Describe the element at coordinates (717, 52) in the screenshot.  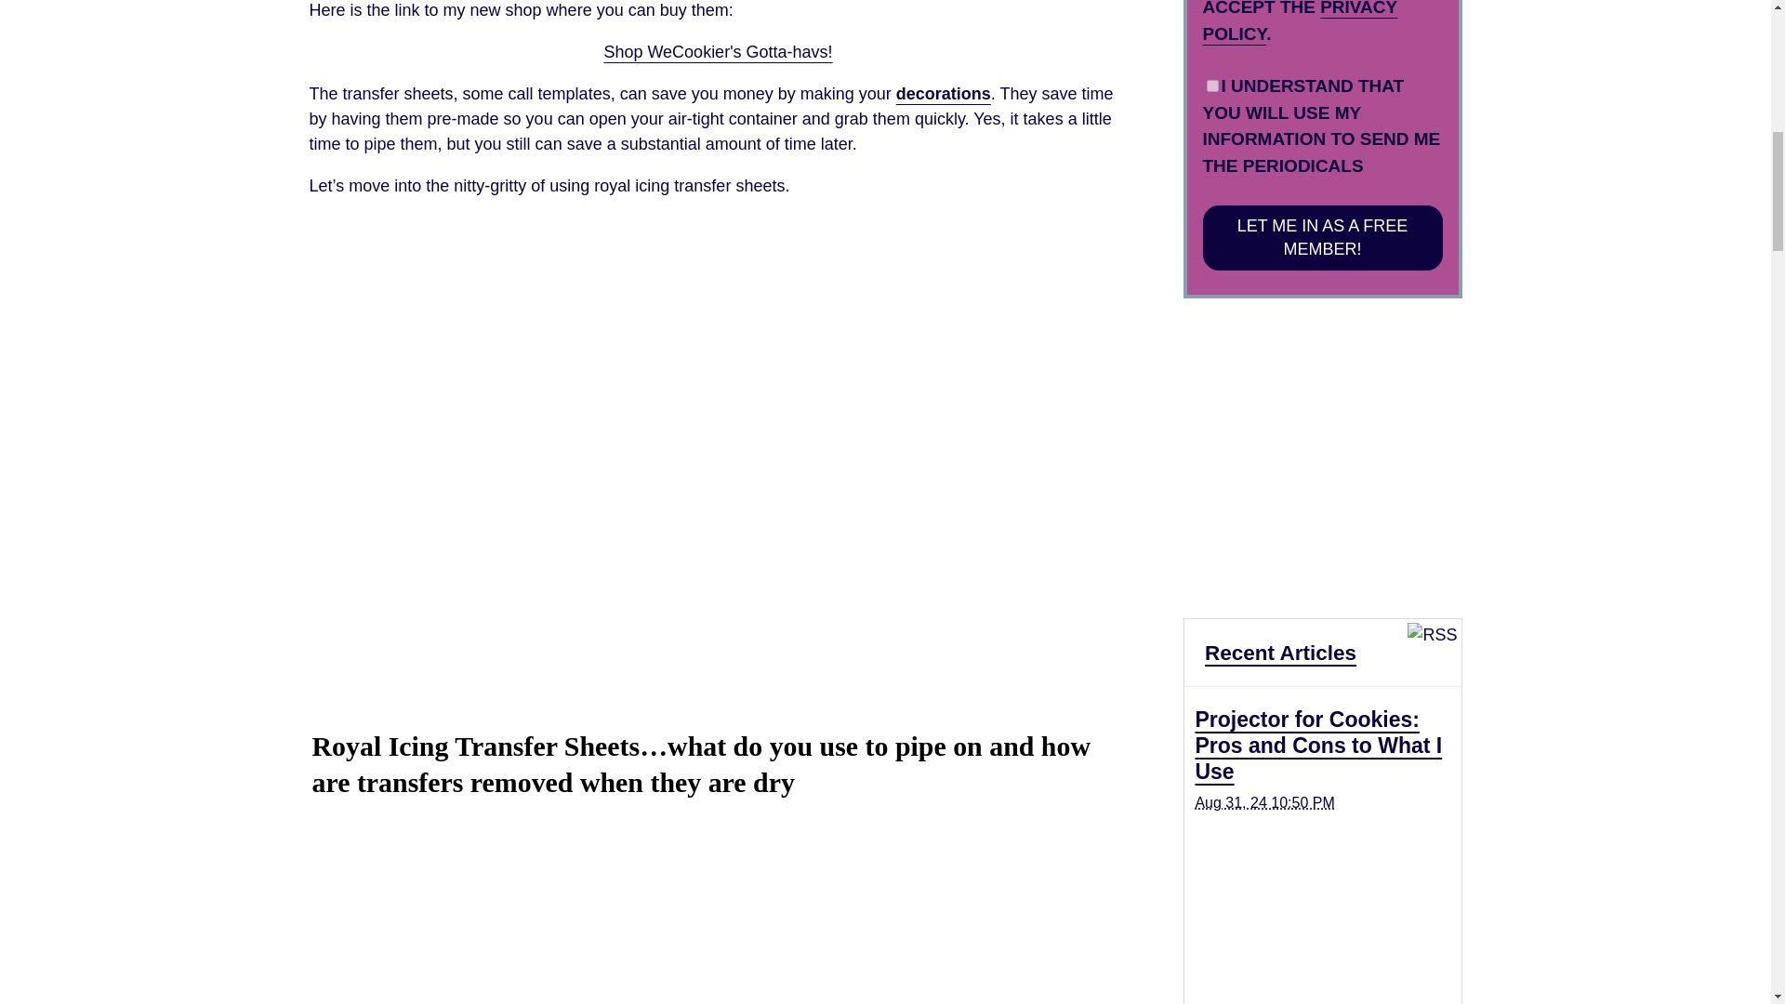
I see `Shop WeCookier's Gotta-havs!` at that location.